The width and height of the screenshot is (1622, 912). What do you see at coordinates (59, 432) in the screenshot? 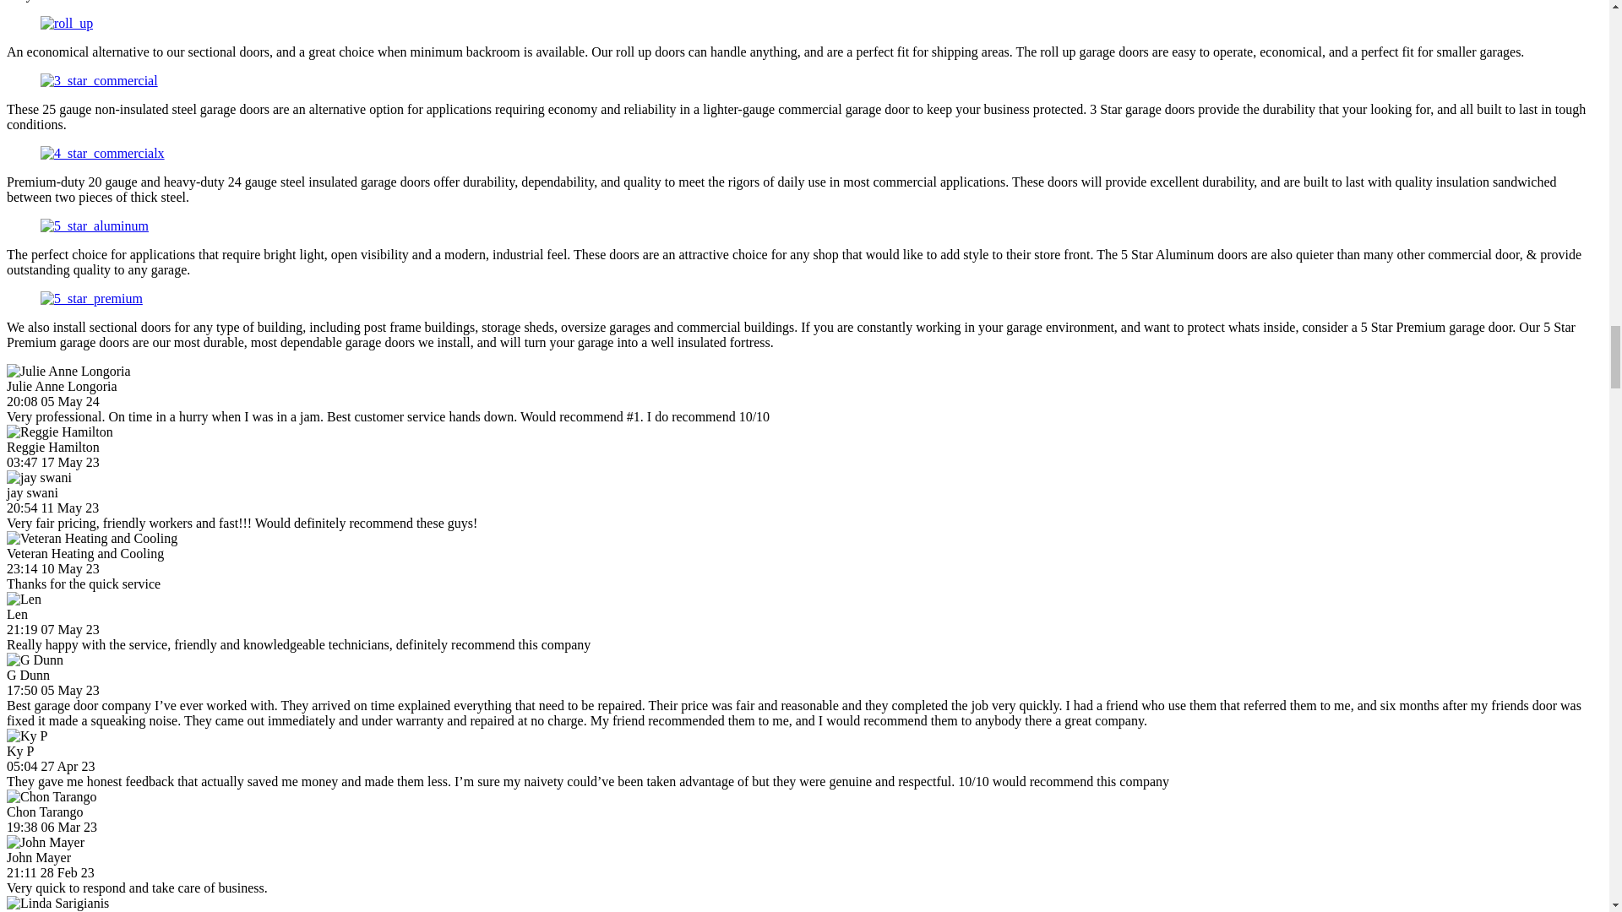
I see `Reggie Hamilton` at bounding box center [59, 432].